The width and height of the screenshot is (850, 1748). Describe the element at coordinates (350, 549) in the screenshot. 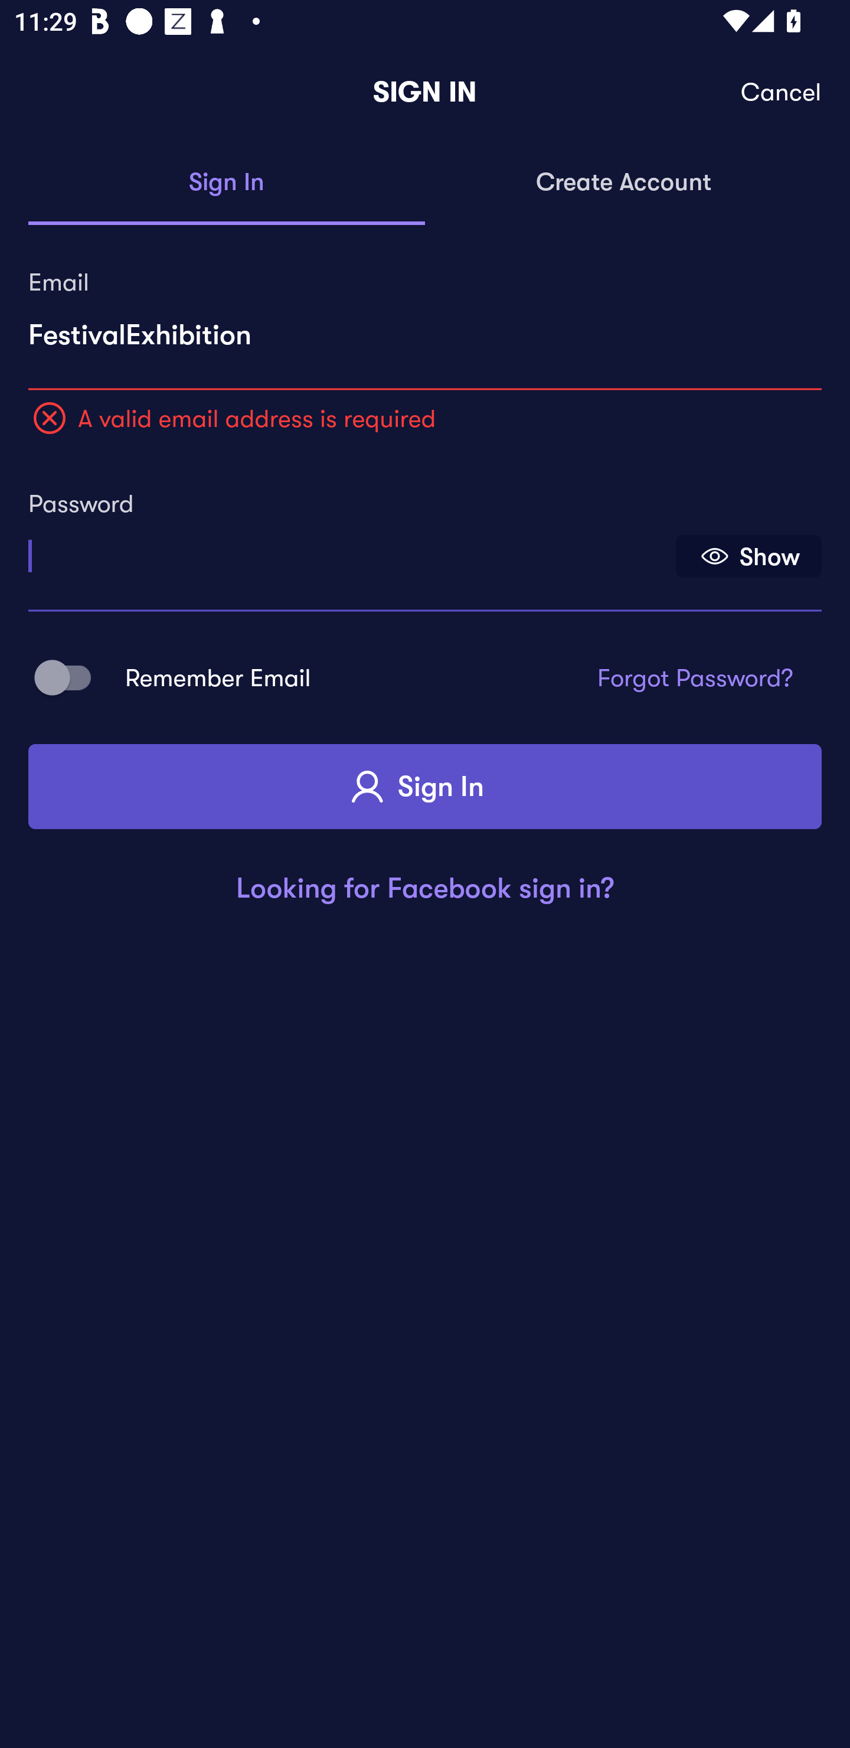

I see `Password` at that location.